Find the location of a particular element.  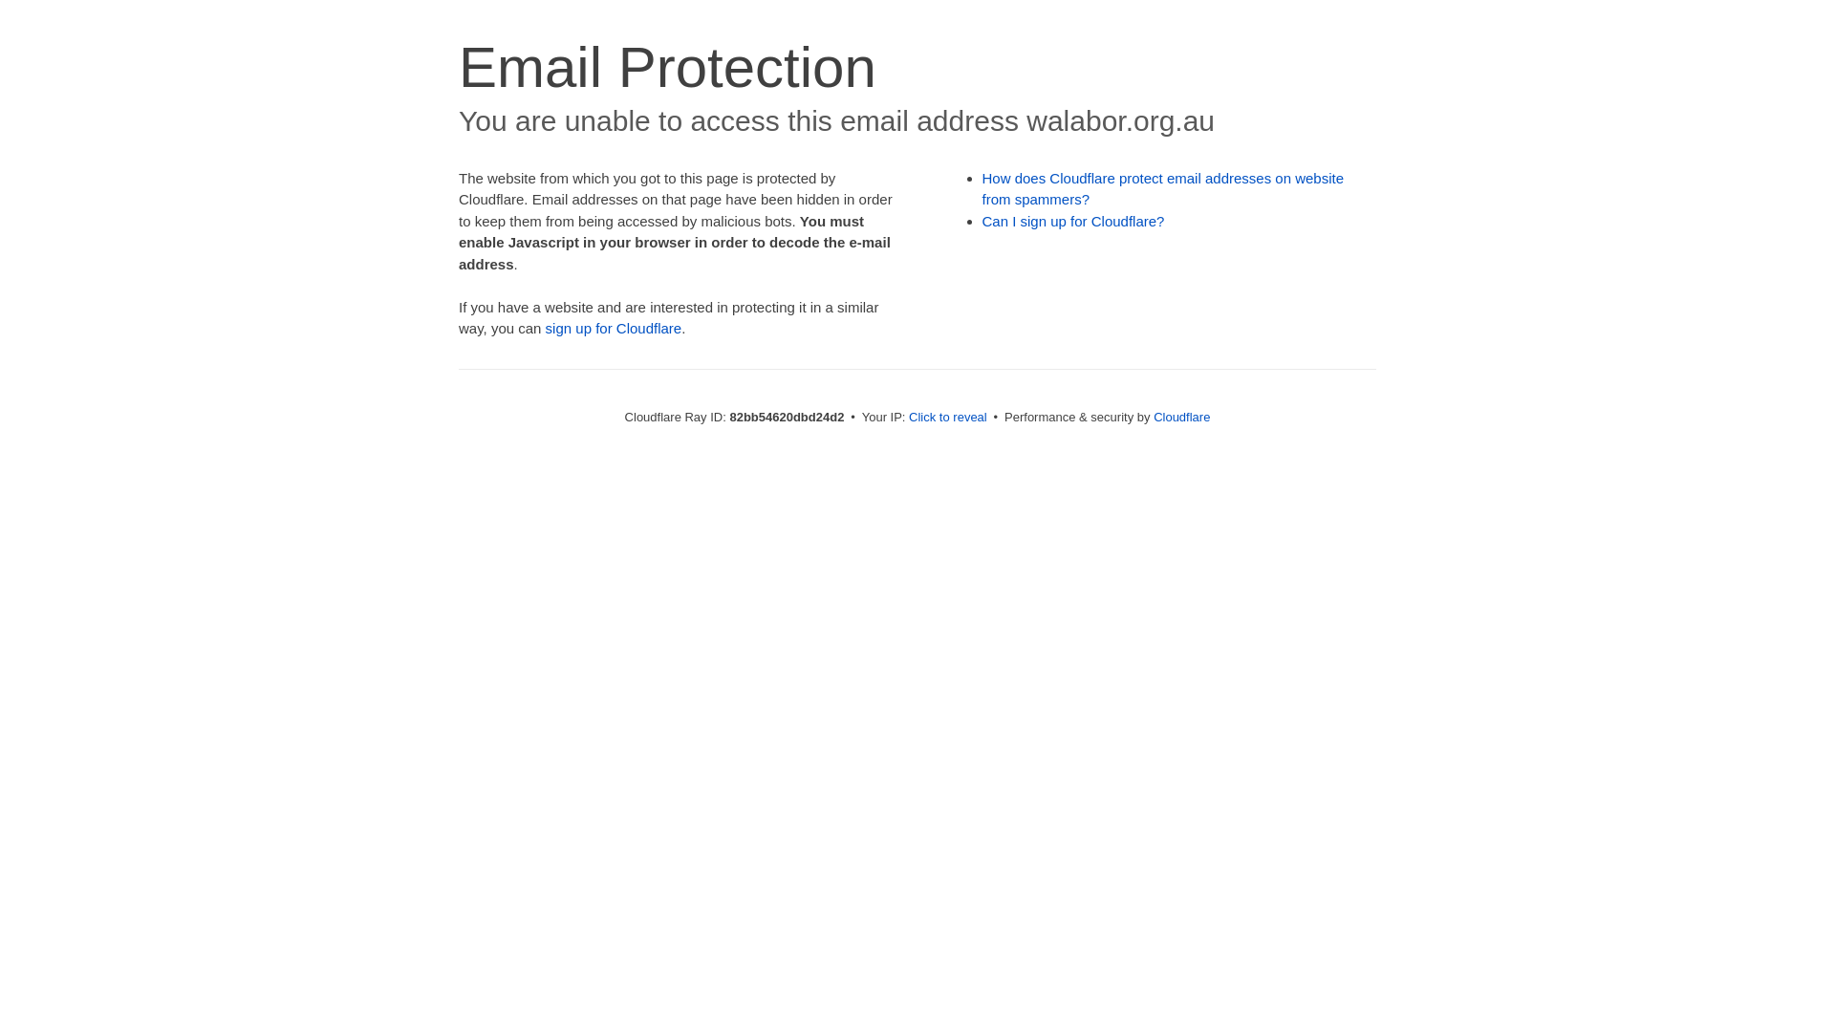

Cloudflare is located at coordinates (1181, 417).